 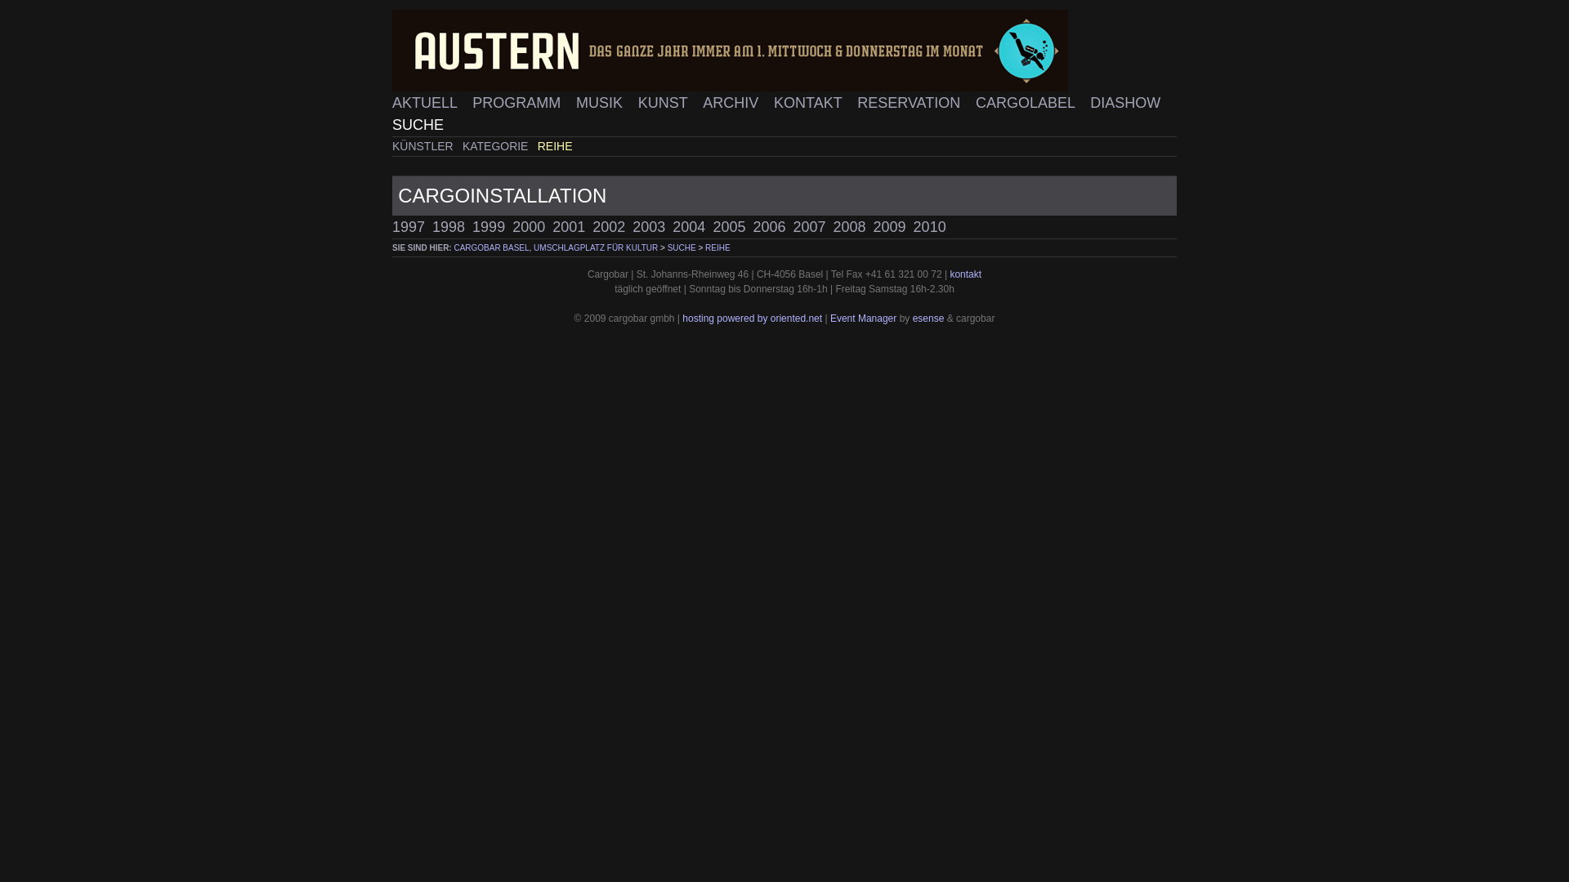 I want to click on 2003, so click(x=652, y=227).